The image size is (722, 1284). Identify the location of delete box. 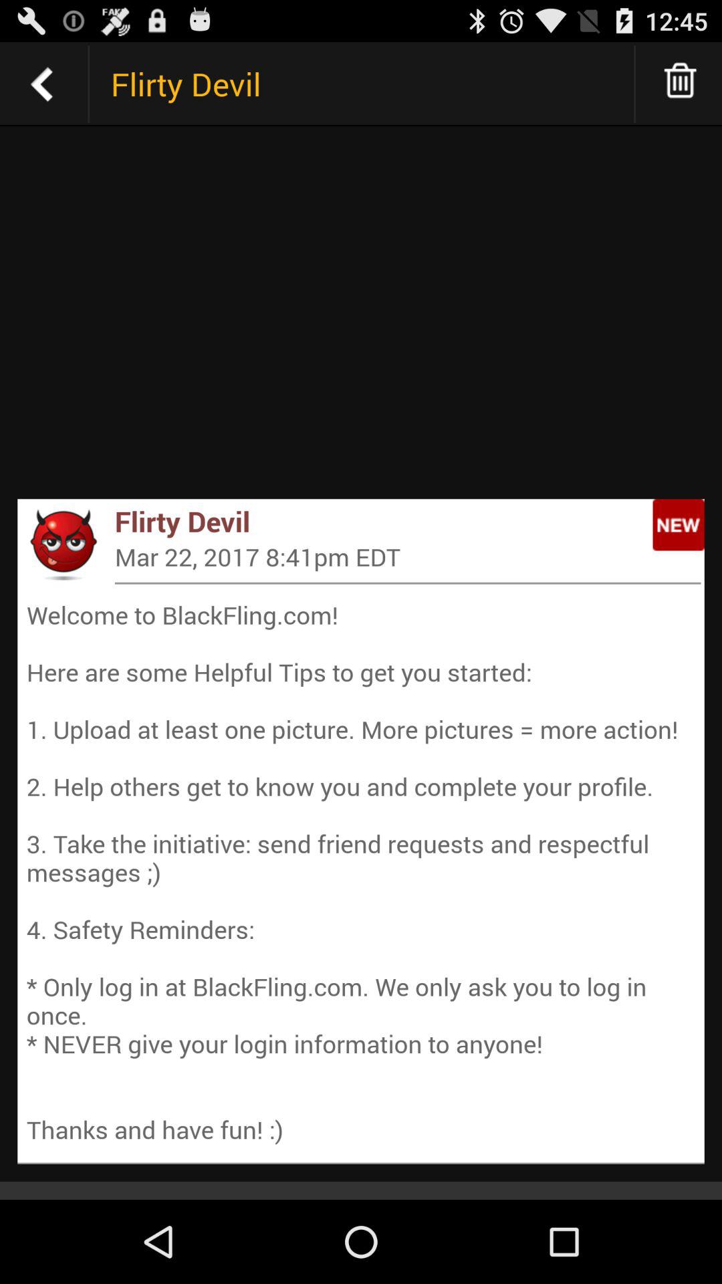
(681, 84).